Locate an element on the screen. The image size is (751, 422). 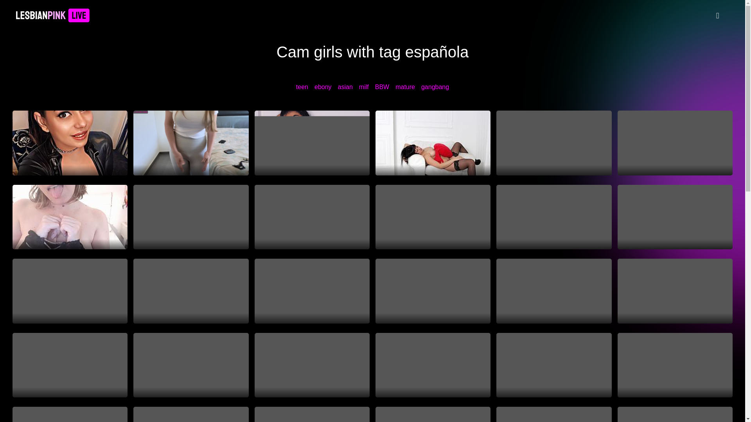
BBW is located at coordinates (382, 87).